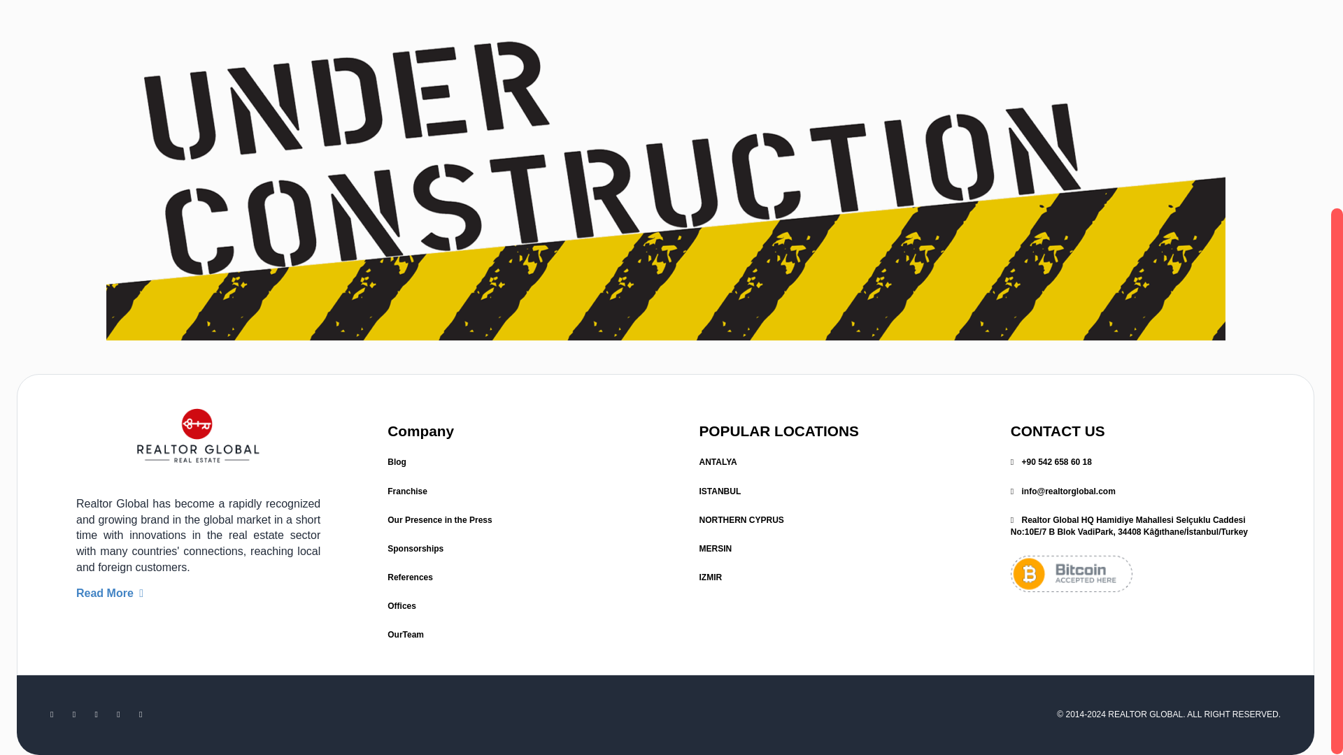 This screenshot has width=1343, height=755. What do you see at coordinates (397, 462) in the screenshot?
I see `Blog` at bounding box center [397, 462].